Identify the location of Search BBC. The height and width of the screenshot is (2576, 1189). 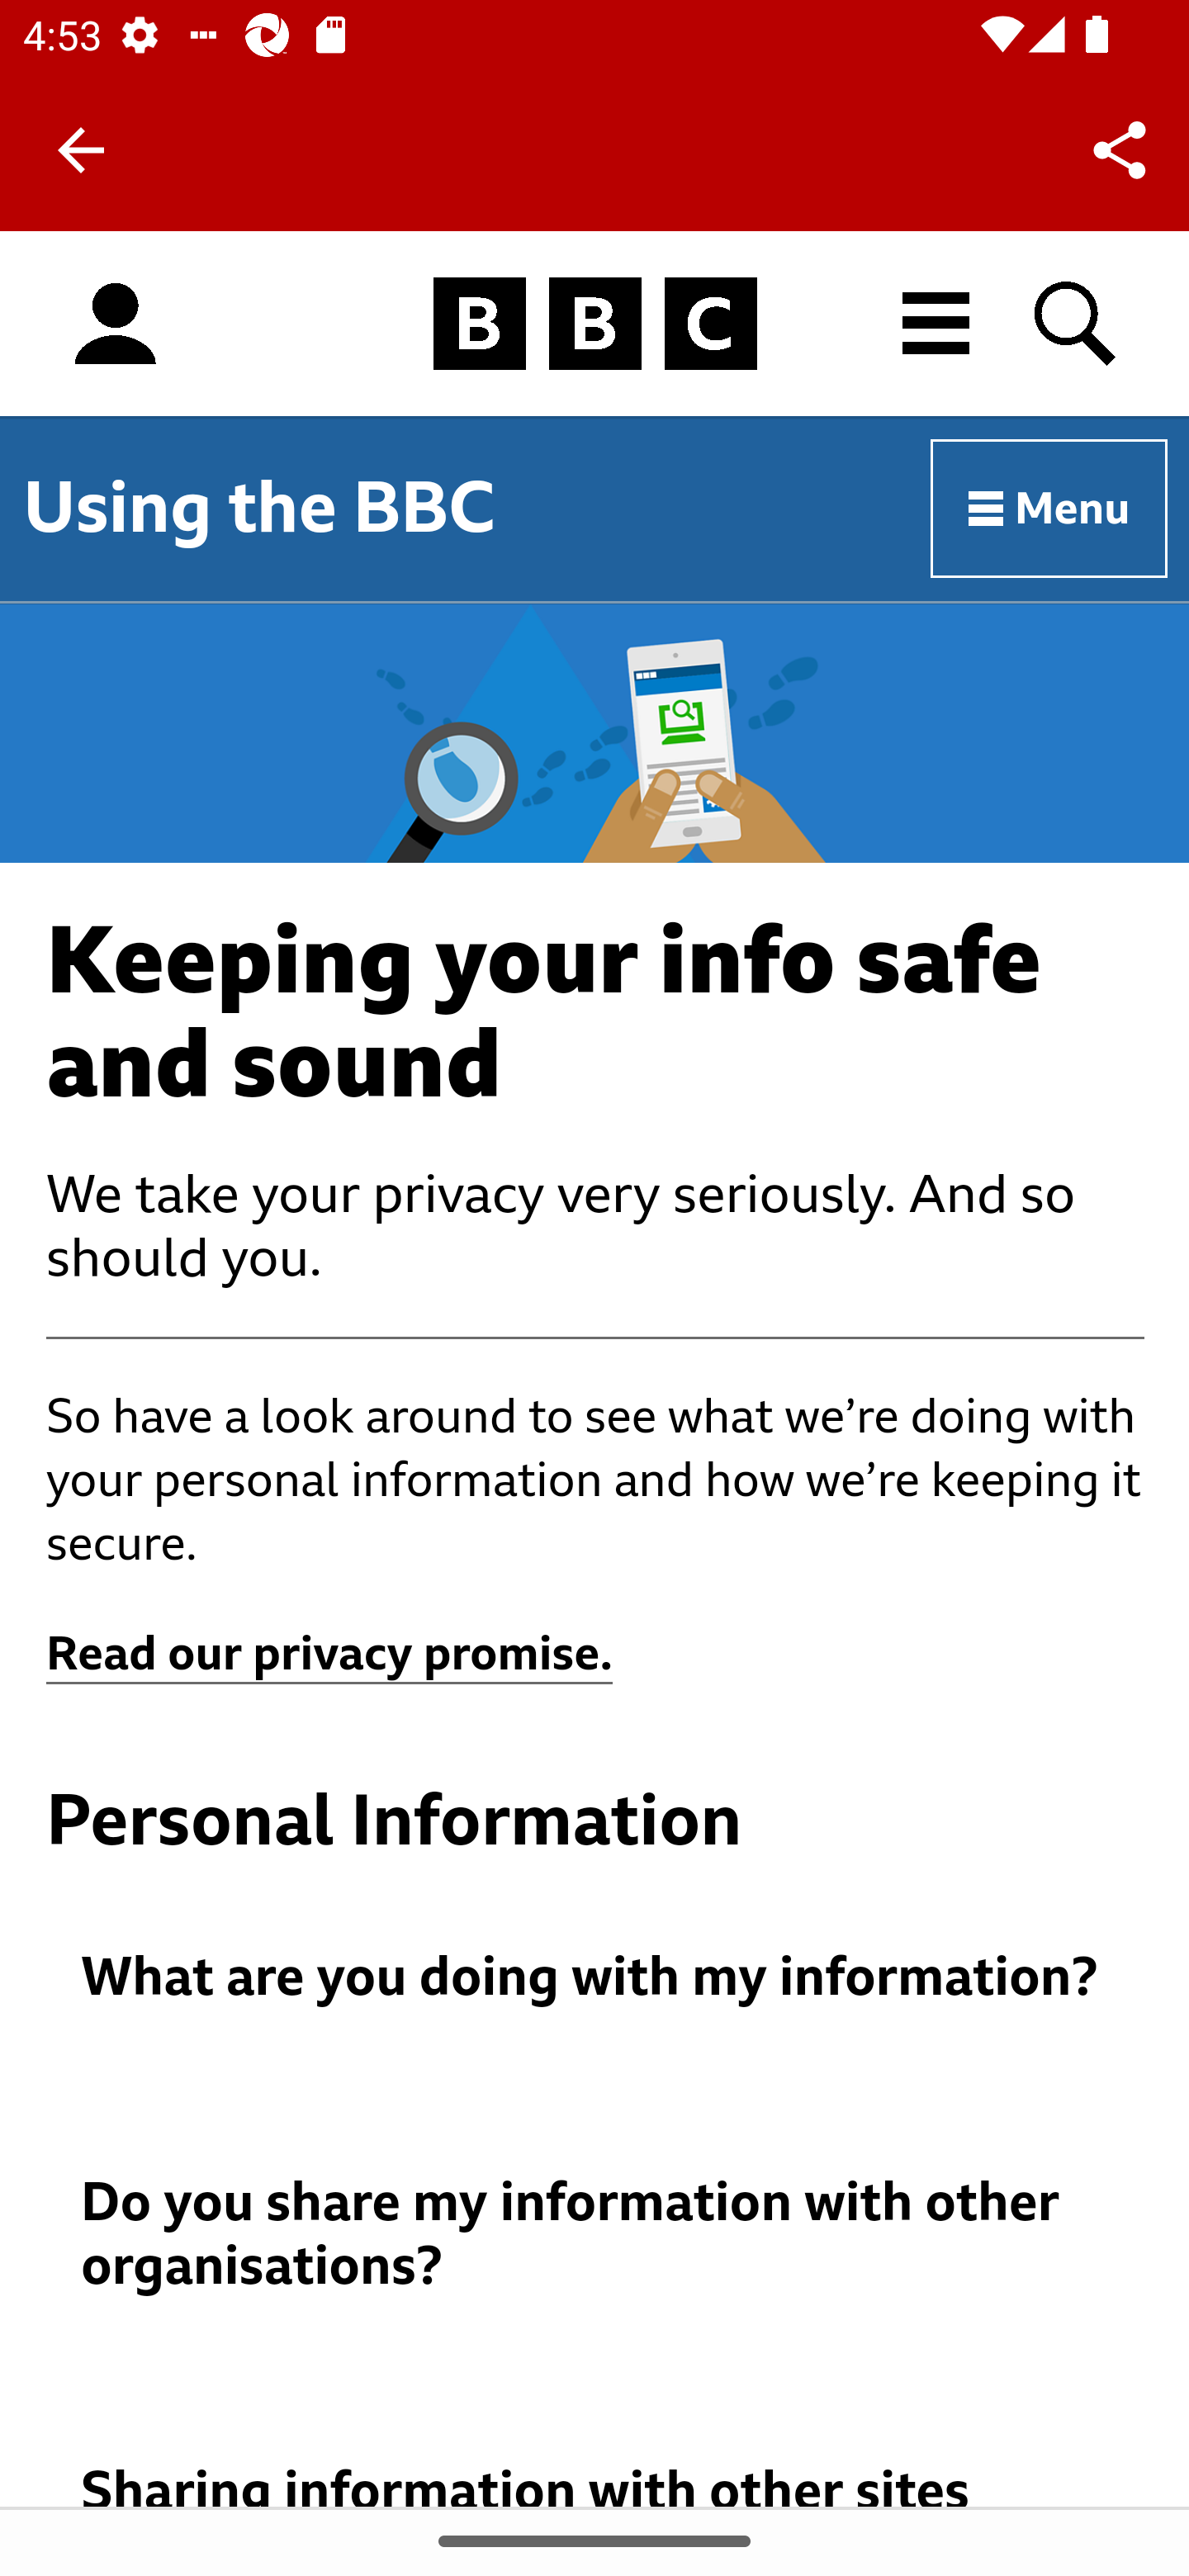
(1077, 324).